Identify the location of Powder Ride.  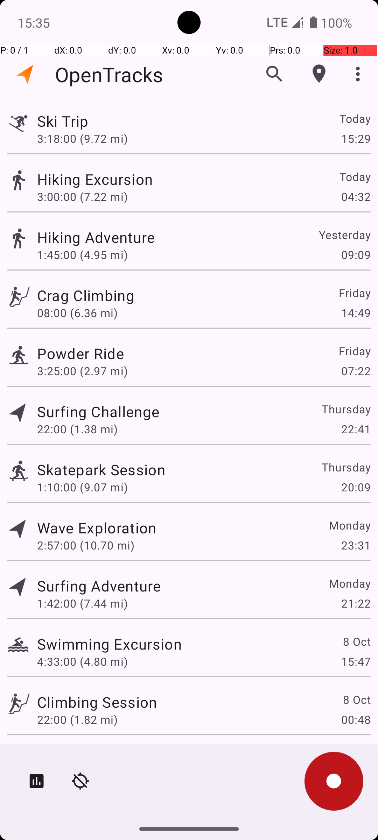
(99, 353).